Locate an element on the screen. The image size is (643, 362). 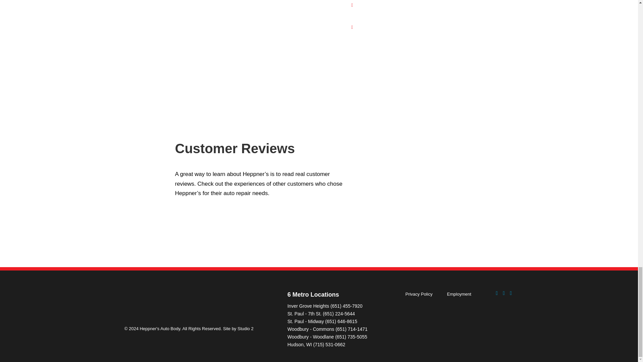
H is located at coordinates (448, 6).